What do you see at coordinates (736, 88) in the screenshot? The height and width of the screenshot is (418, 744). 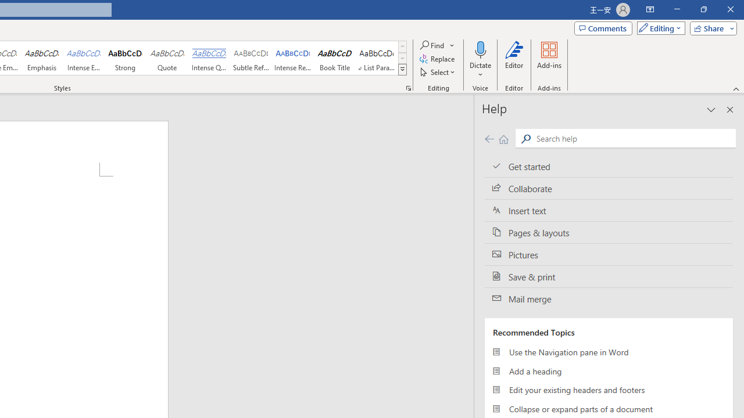 I see `Collapse the Ribbon` at bounding box center [736, 88].